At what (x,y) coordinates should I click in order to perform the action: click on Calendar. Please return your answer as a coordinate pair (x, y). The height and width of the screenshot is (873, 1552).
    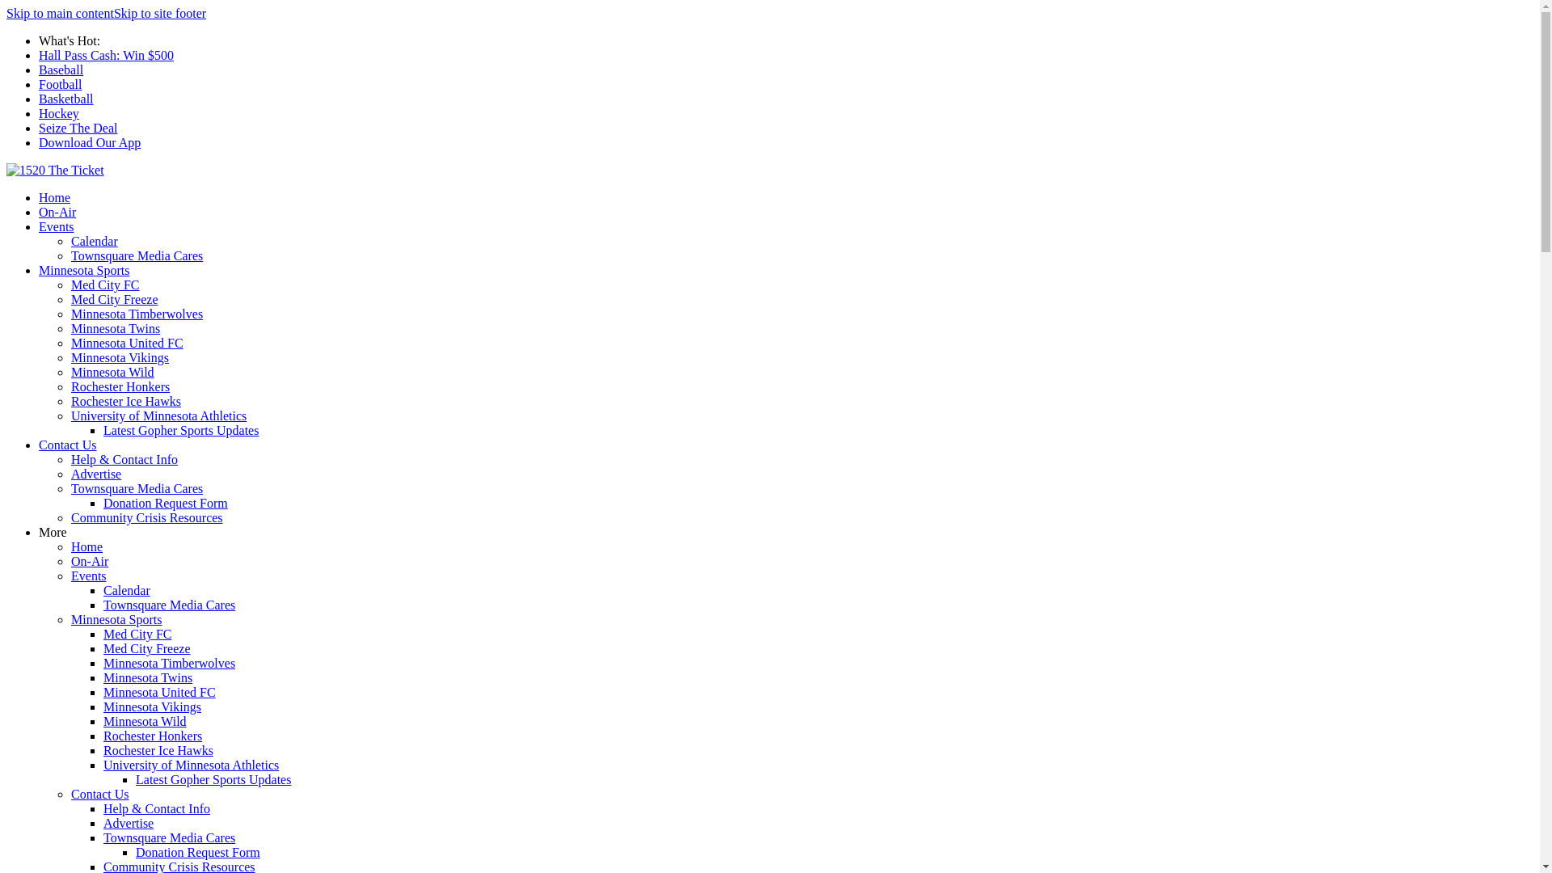
    Looking at the image, I should click on (95, 241).